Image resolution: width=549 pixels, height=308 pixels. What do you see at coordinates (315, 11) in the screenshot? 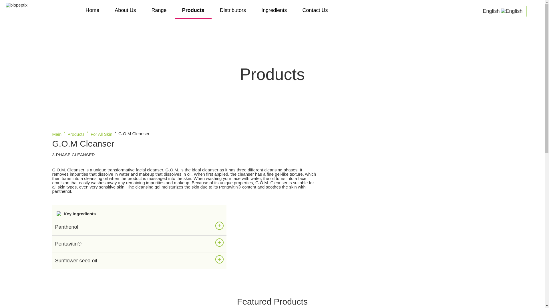
I see `Contact Us` at bounding box center [315, 11].